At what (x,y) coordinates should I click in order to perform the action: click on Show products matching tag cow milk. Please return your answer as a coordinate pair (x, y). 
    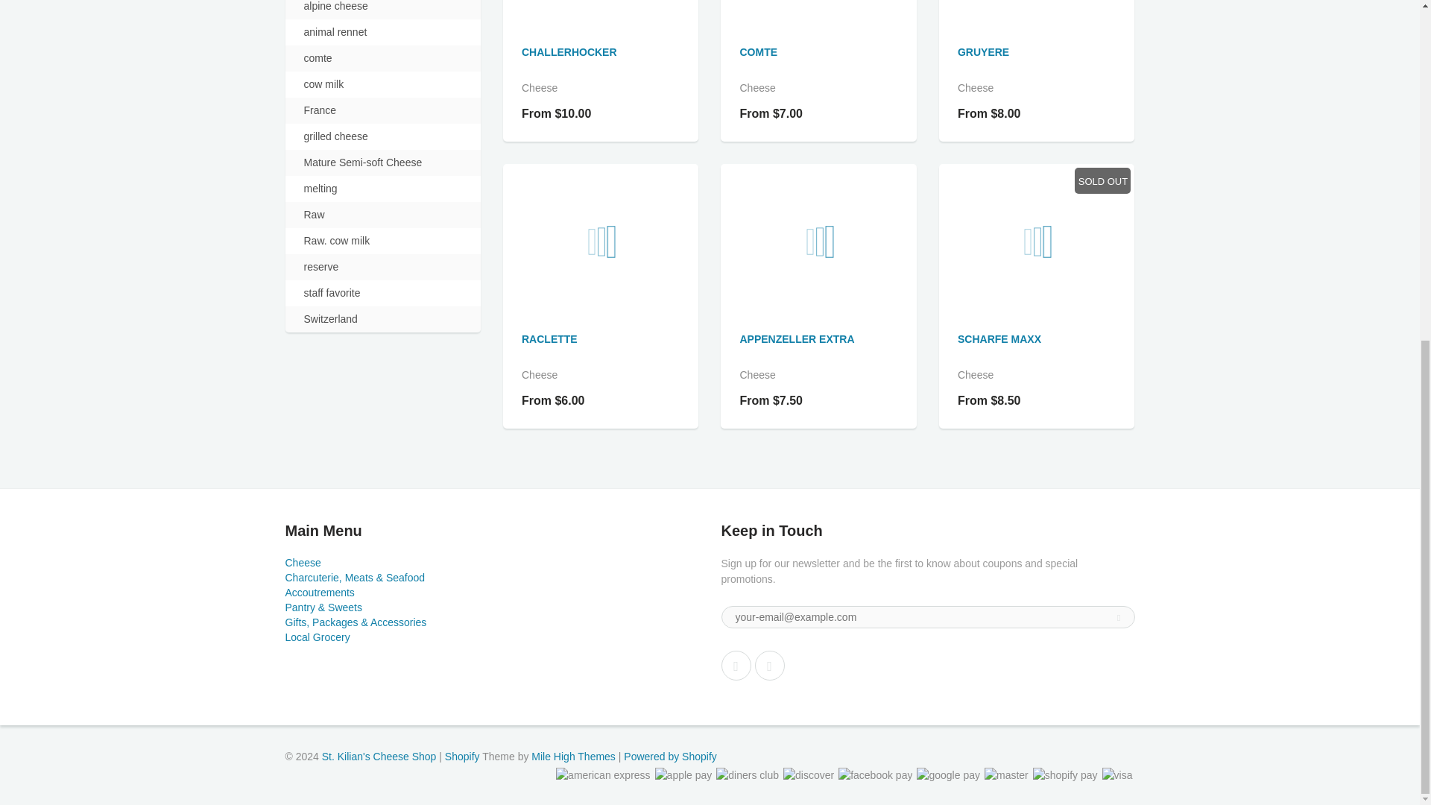
    Looking at the image, I should click on (323, 84).